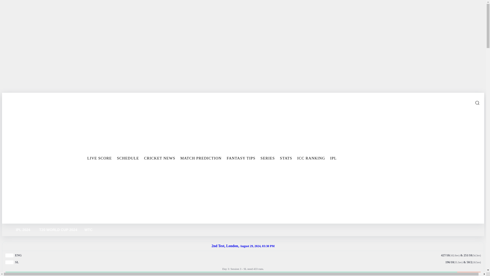 This screenshot has height=276, width=490. I want to click on LIVE SCORE, so click(100, 158).